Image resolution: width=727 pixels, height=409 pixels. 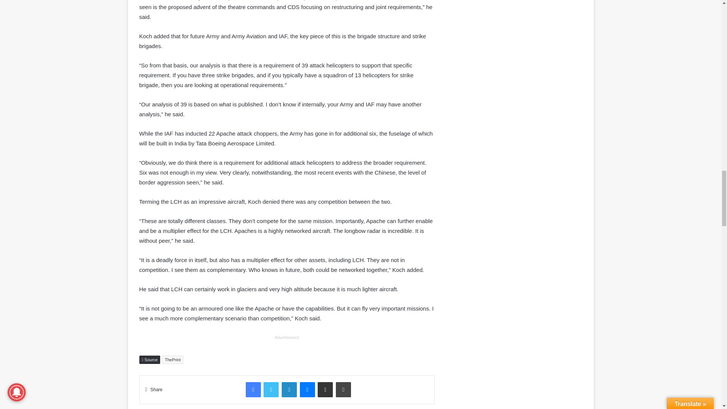 What do you see at coordinates (253, 389) in the screenshot?
I see `Facebook` at bounding box center [253, 389].